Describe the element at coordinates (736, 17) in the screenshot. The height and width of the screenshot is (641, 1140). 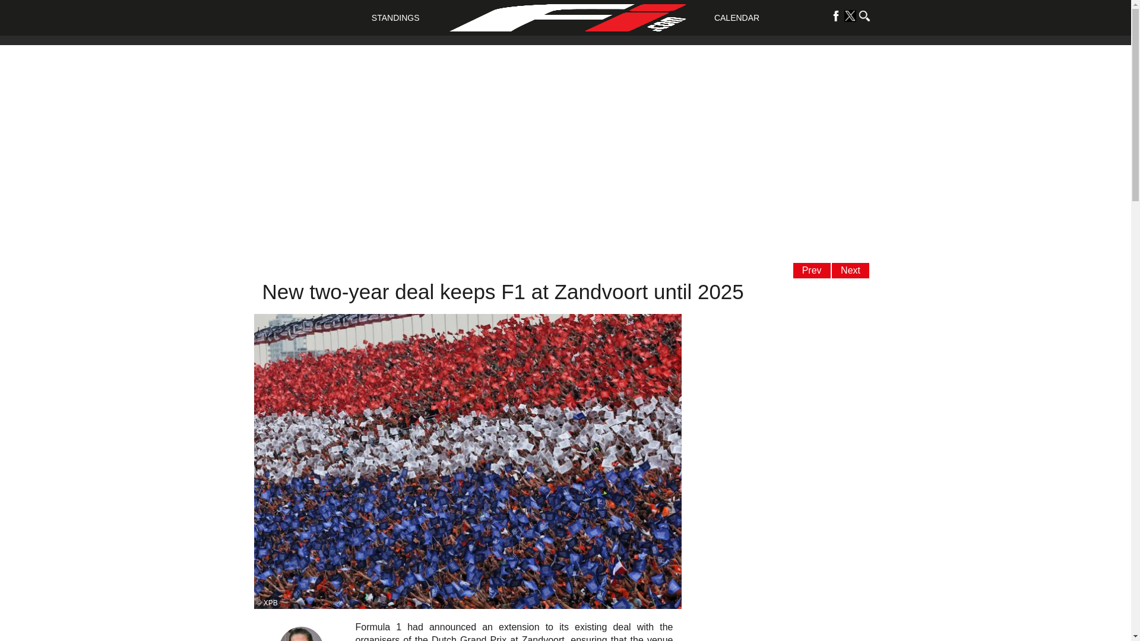
I see `CALENDAR` at that location.